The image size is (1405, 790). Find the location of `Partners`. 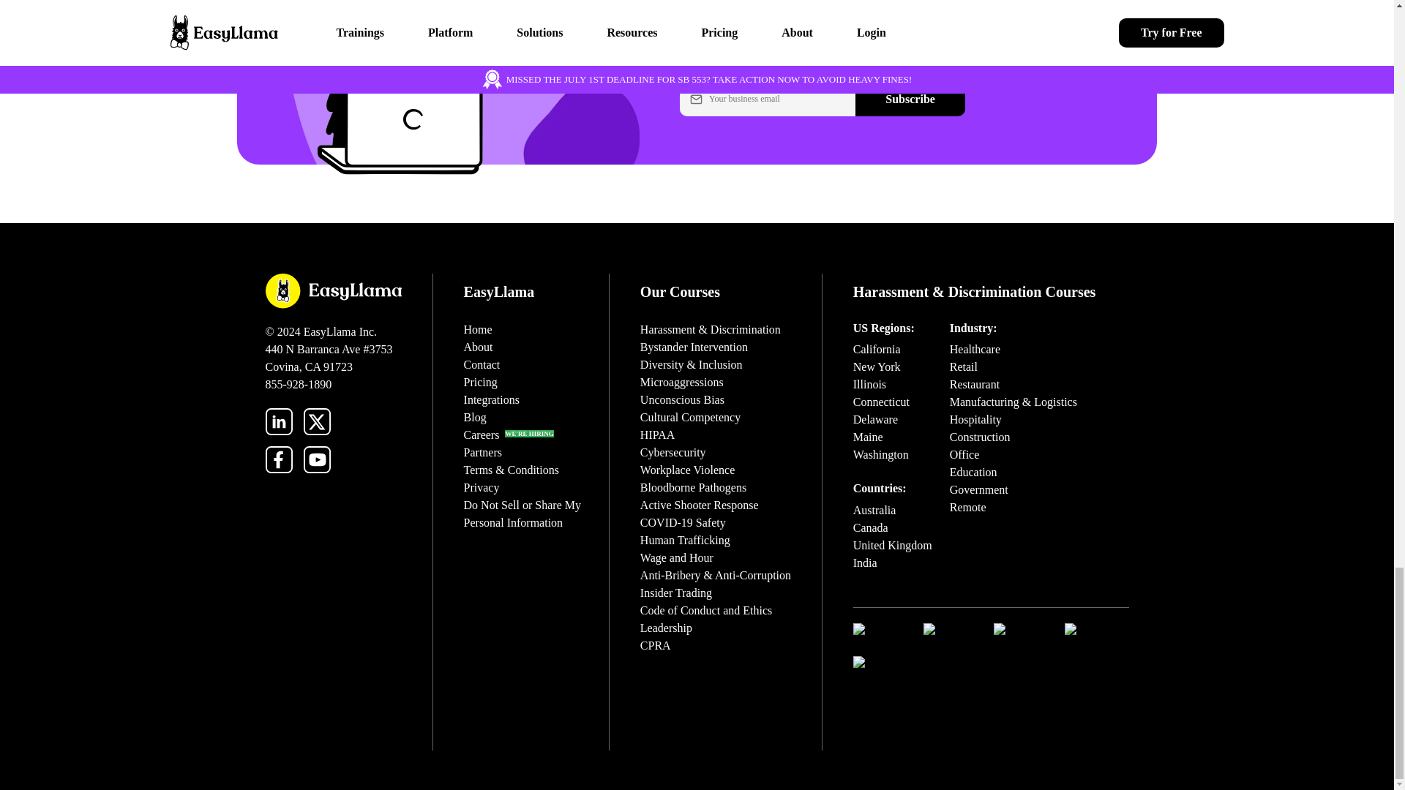

Partners is located at coordinates (482, 452).